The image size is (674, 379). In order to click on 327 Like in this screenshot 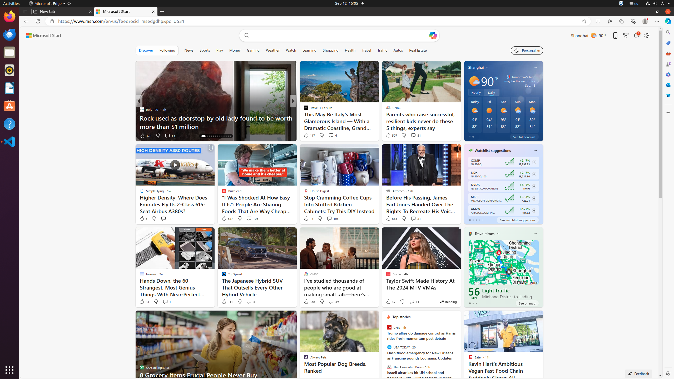, I will do `click(227, 218)`.